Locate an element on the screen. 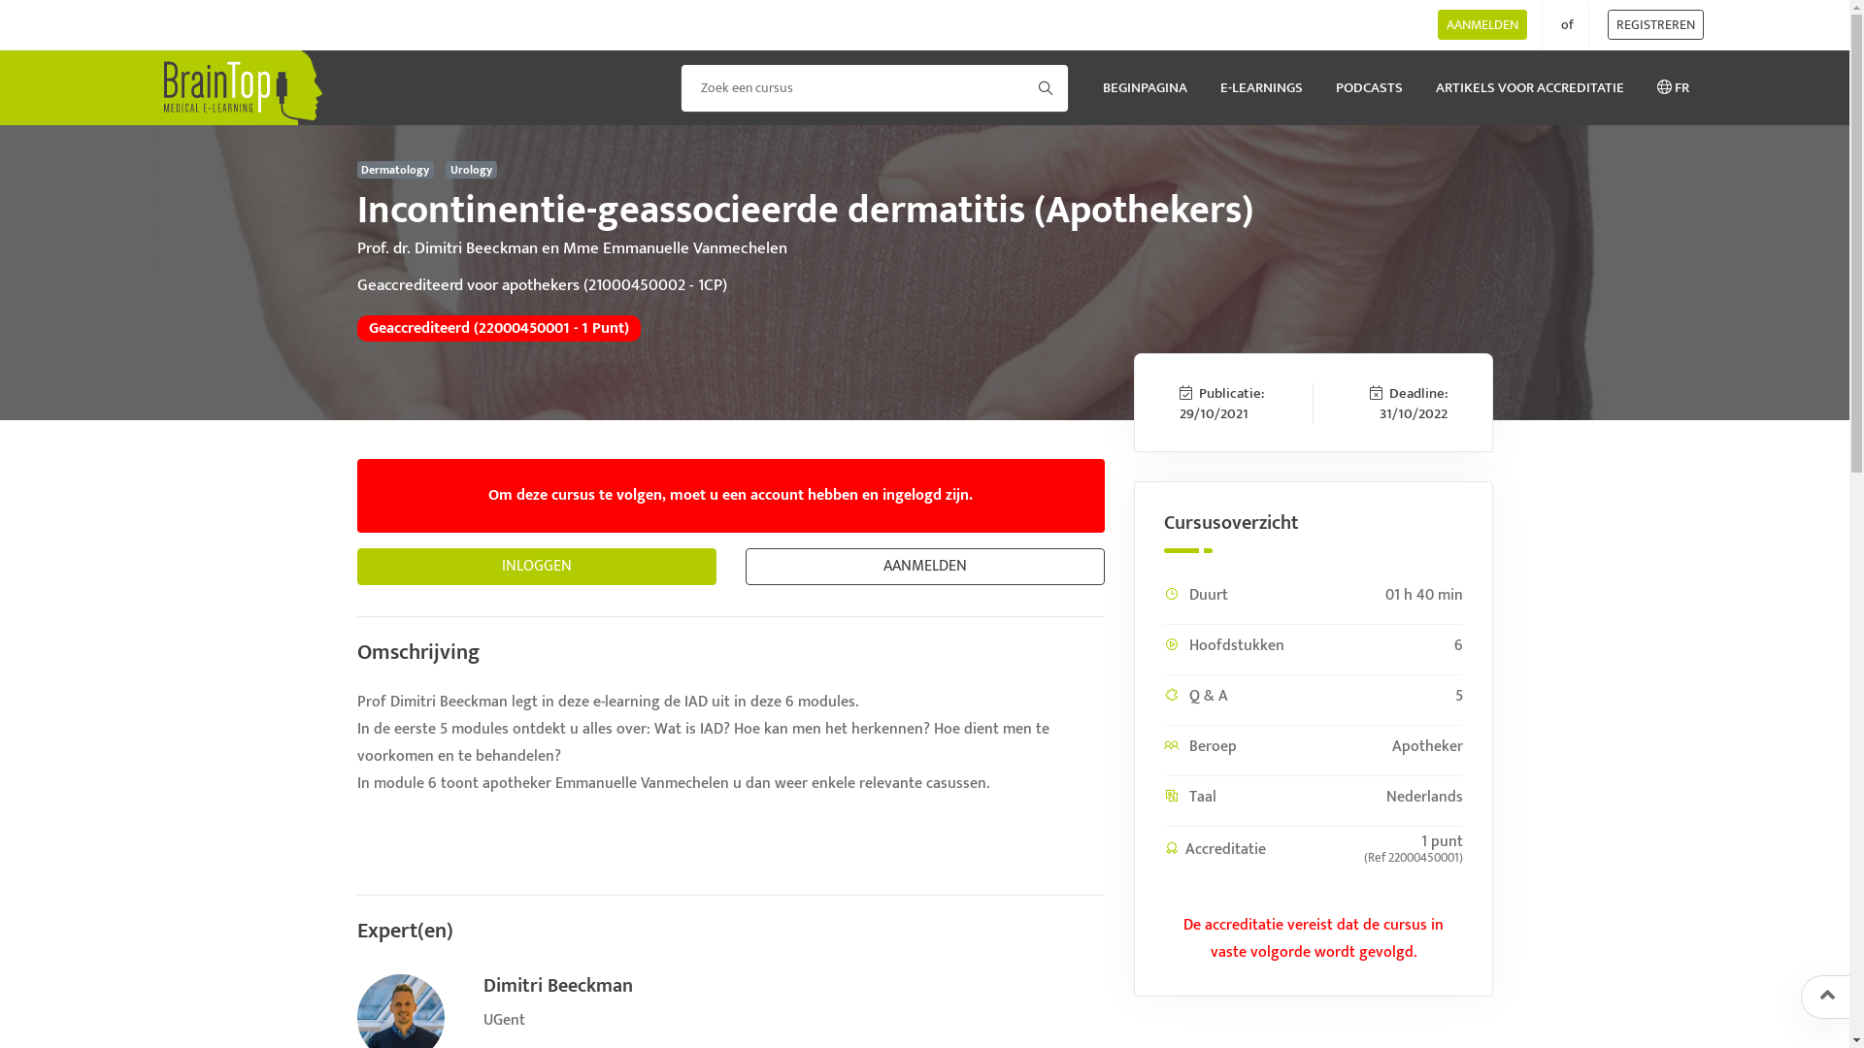  FR is located at coordinates (1674, 103).